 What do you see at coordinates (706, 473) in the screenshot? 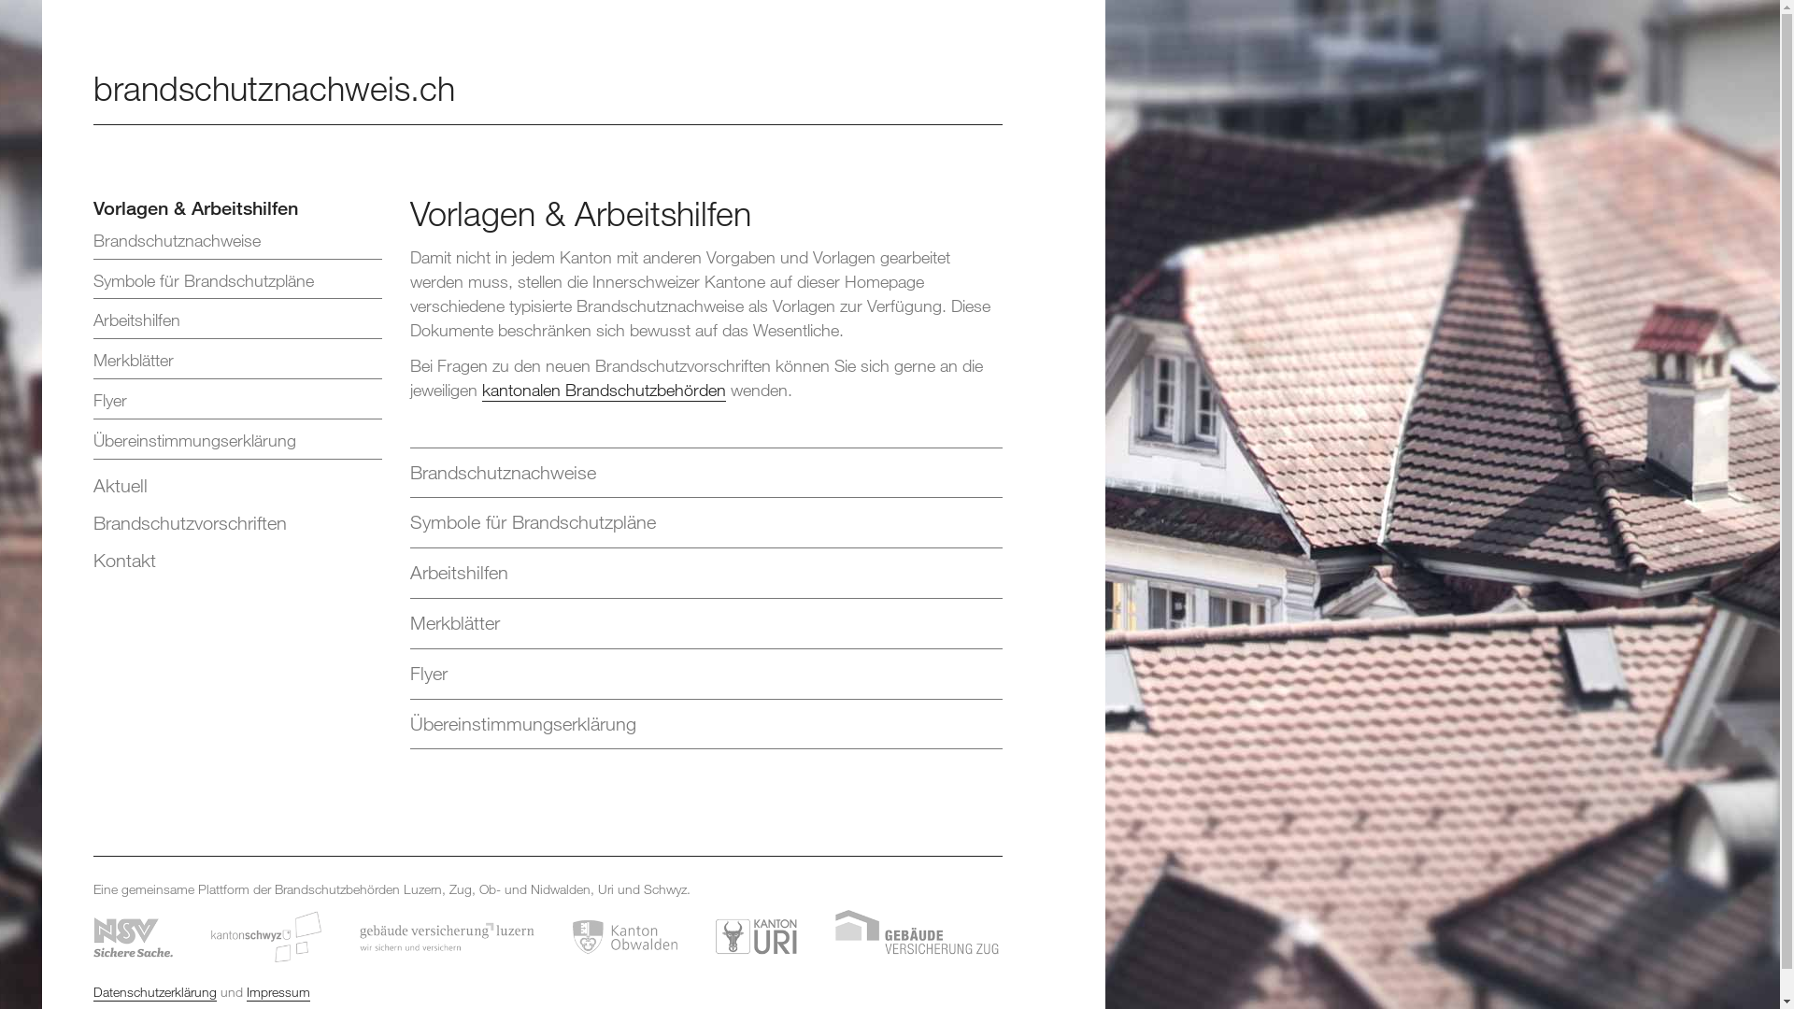
I see `Brandschutznachweise` at bounding box center [706, 473].